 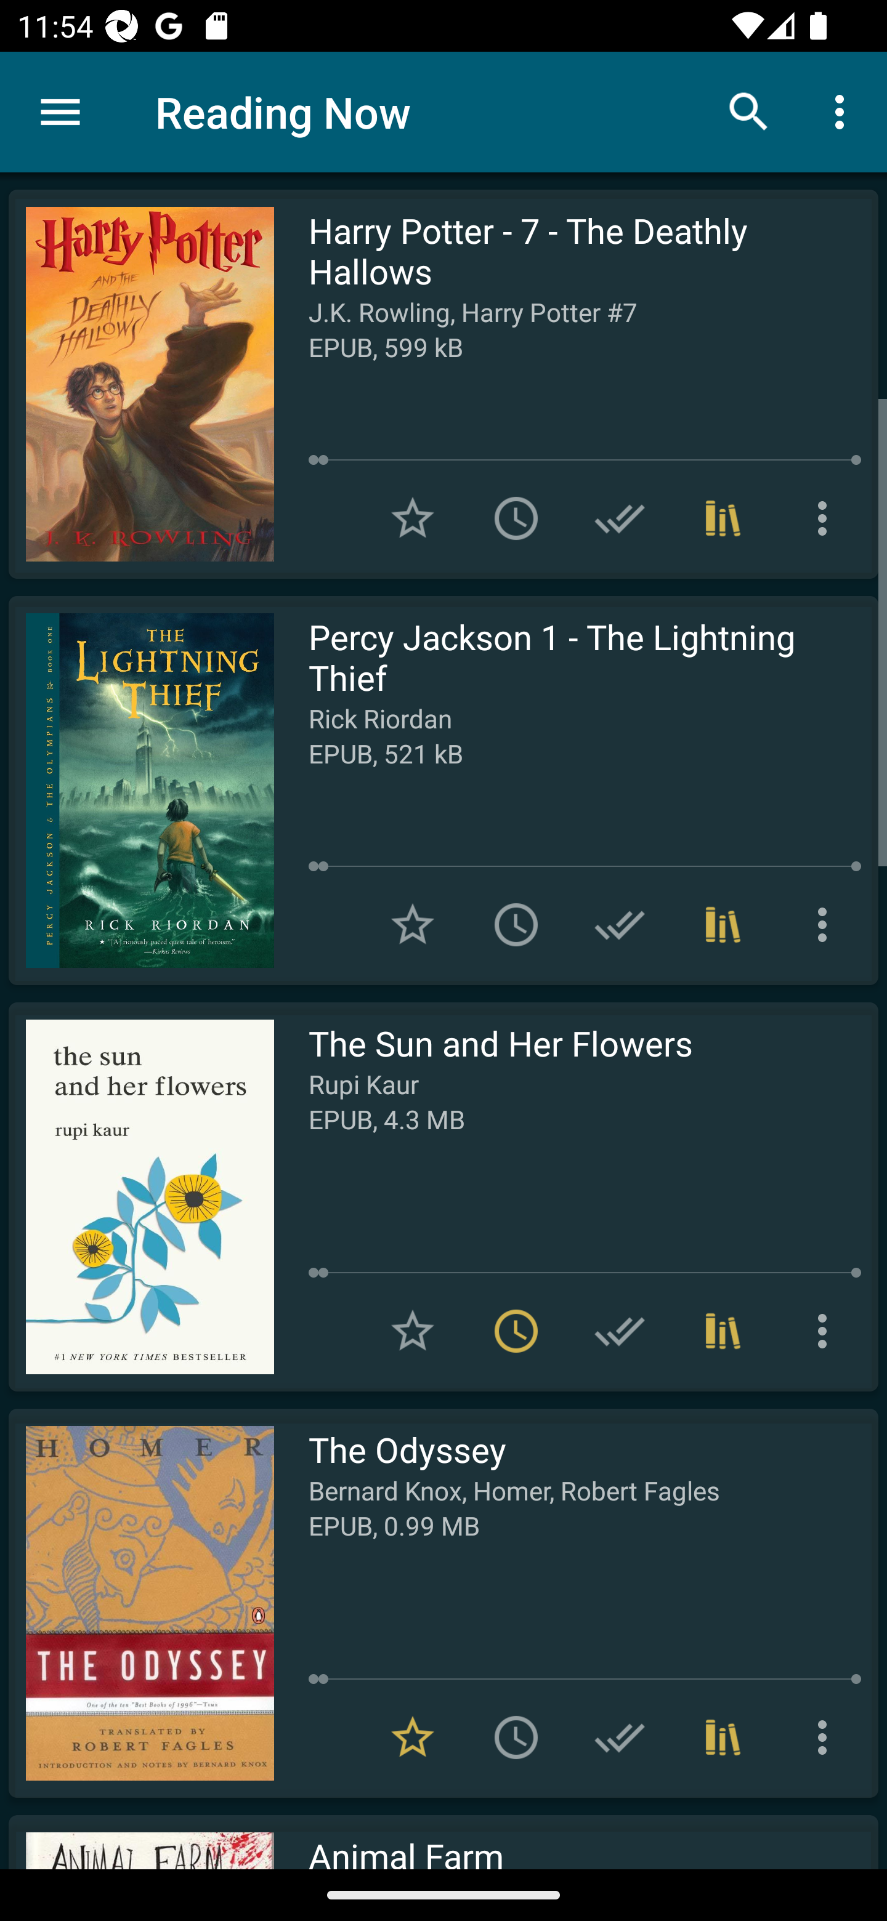 I want to click on Add to To read, so click(x=516, y=1738).